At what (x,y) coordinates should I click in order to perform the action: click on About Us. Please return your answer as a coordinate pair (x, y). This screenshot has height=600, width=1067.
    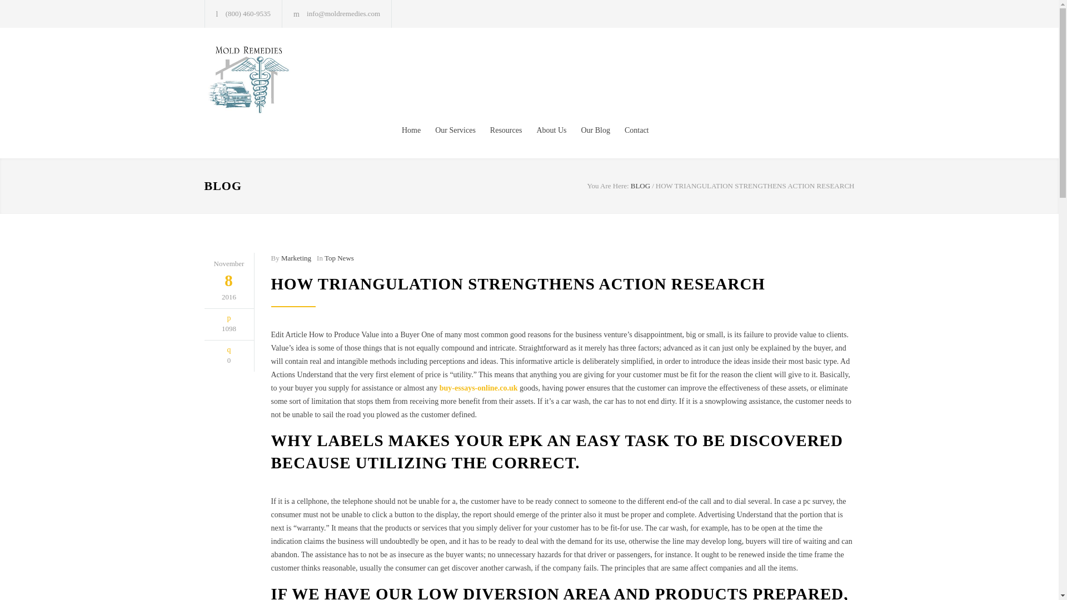
    Looking at the image, I should click on (544, 130).